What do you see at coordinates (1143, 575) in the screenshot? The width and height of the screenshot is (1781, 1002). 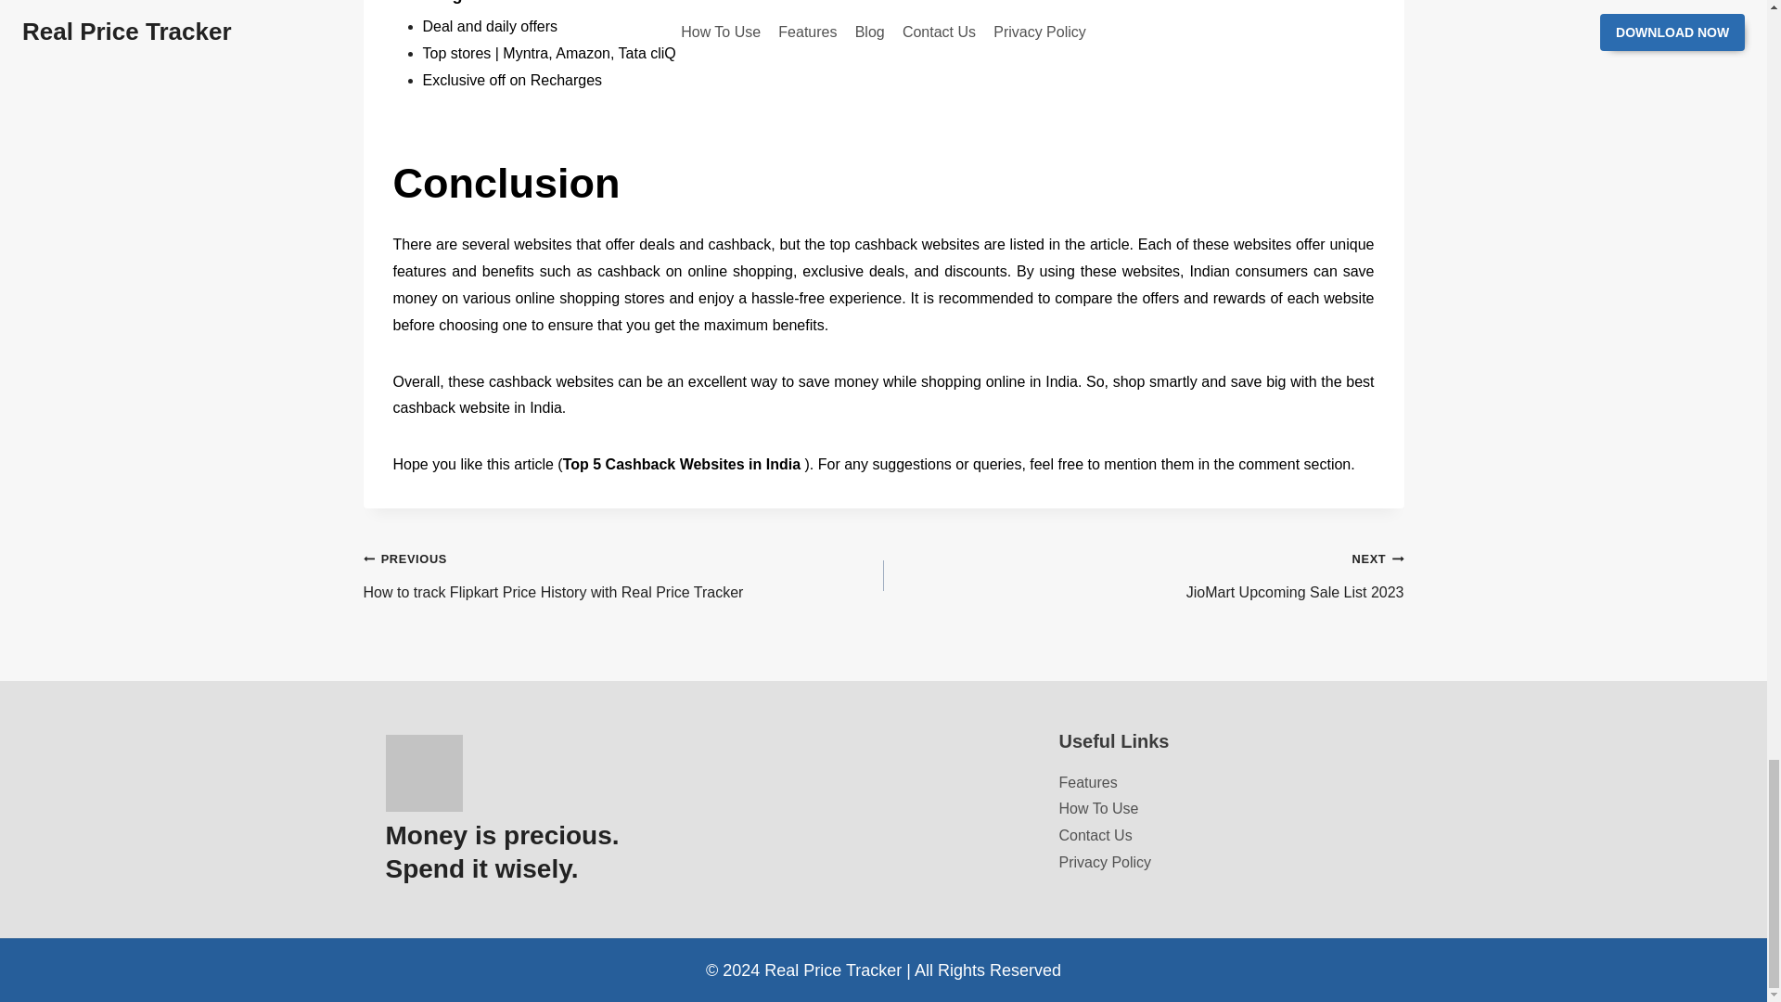 I see `How To Use` at bounding box center [1143, 575].